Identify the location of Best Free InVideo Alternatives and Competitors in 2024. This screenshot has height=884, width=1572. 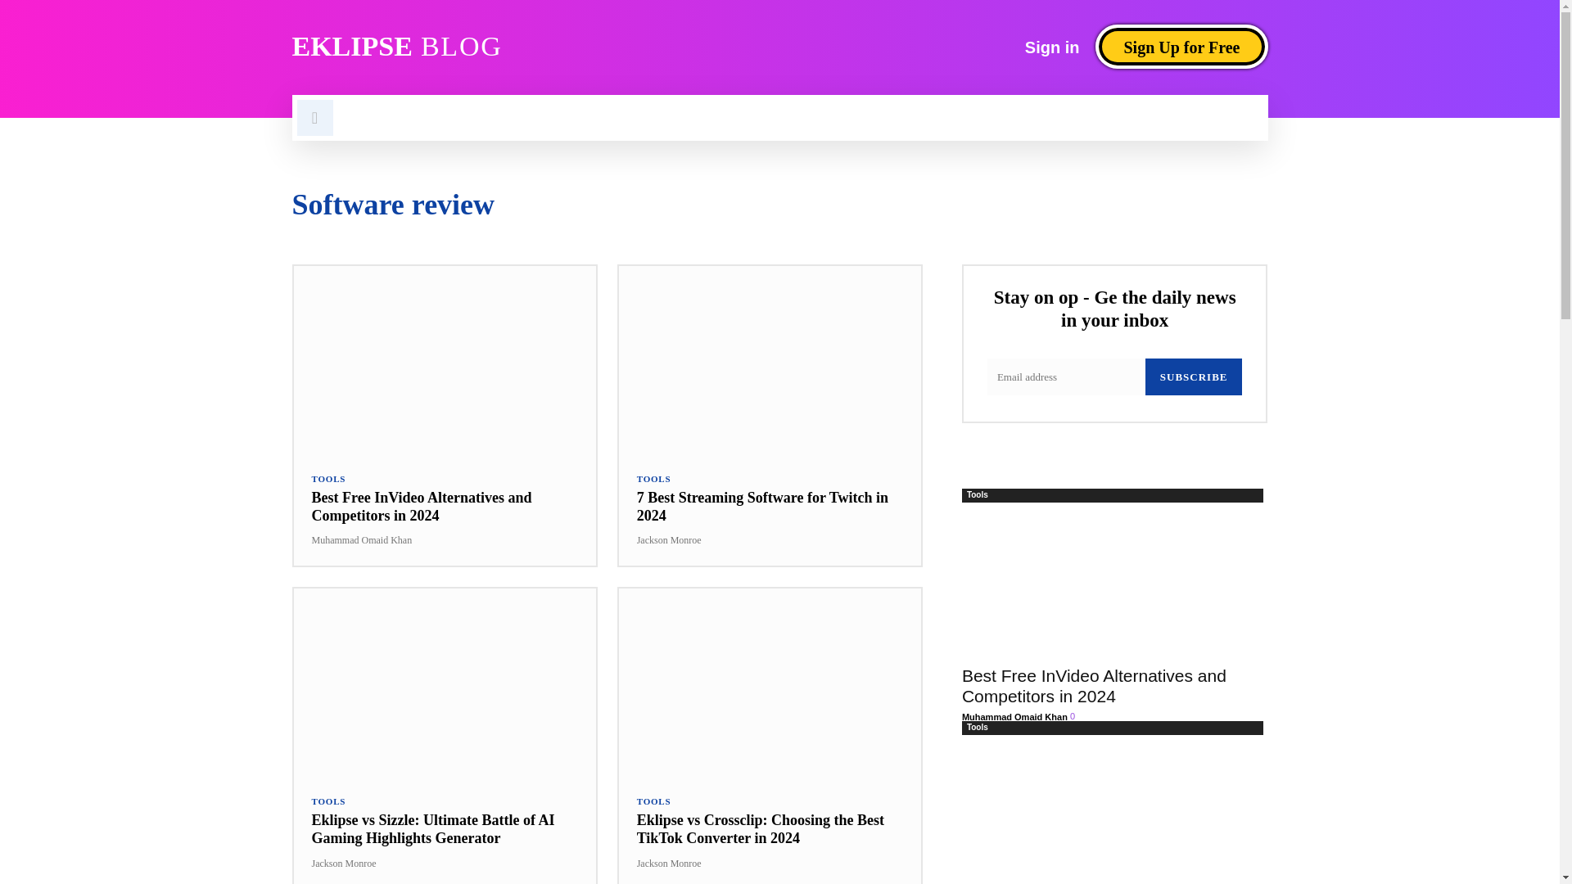
(444, 360).